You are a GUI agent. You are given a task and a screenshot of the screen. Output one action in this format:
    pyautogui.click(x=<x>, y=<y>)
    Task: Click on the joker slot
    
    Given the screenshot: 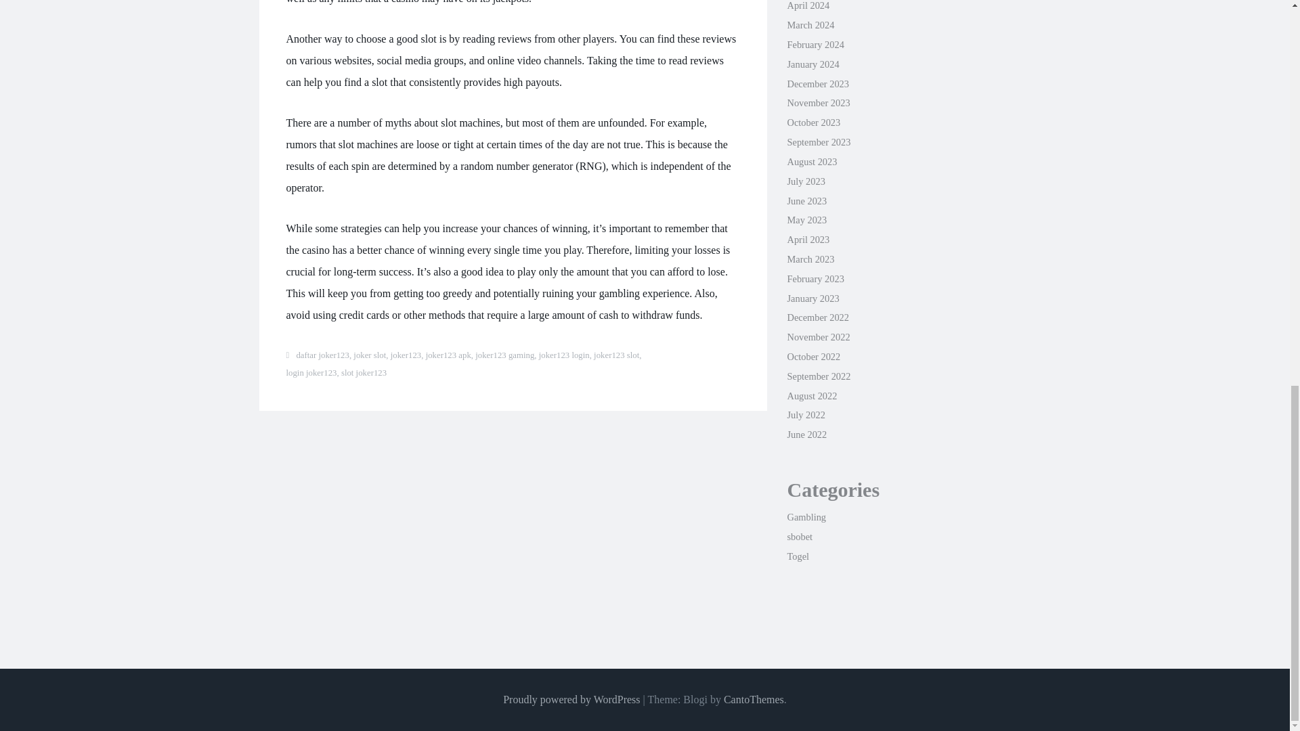 What is the action you would take?
    pyautogui.click(x=370, y=355)
    